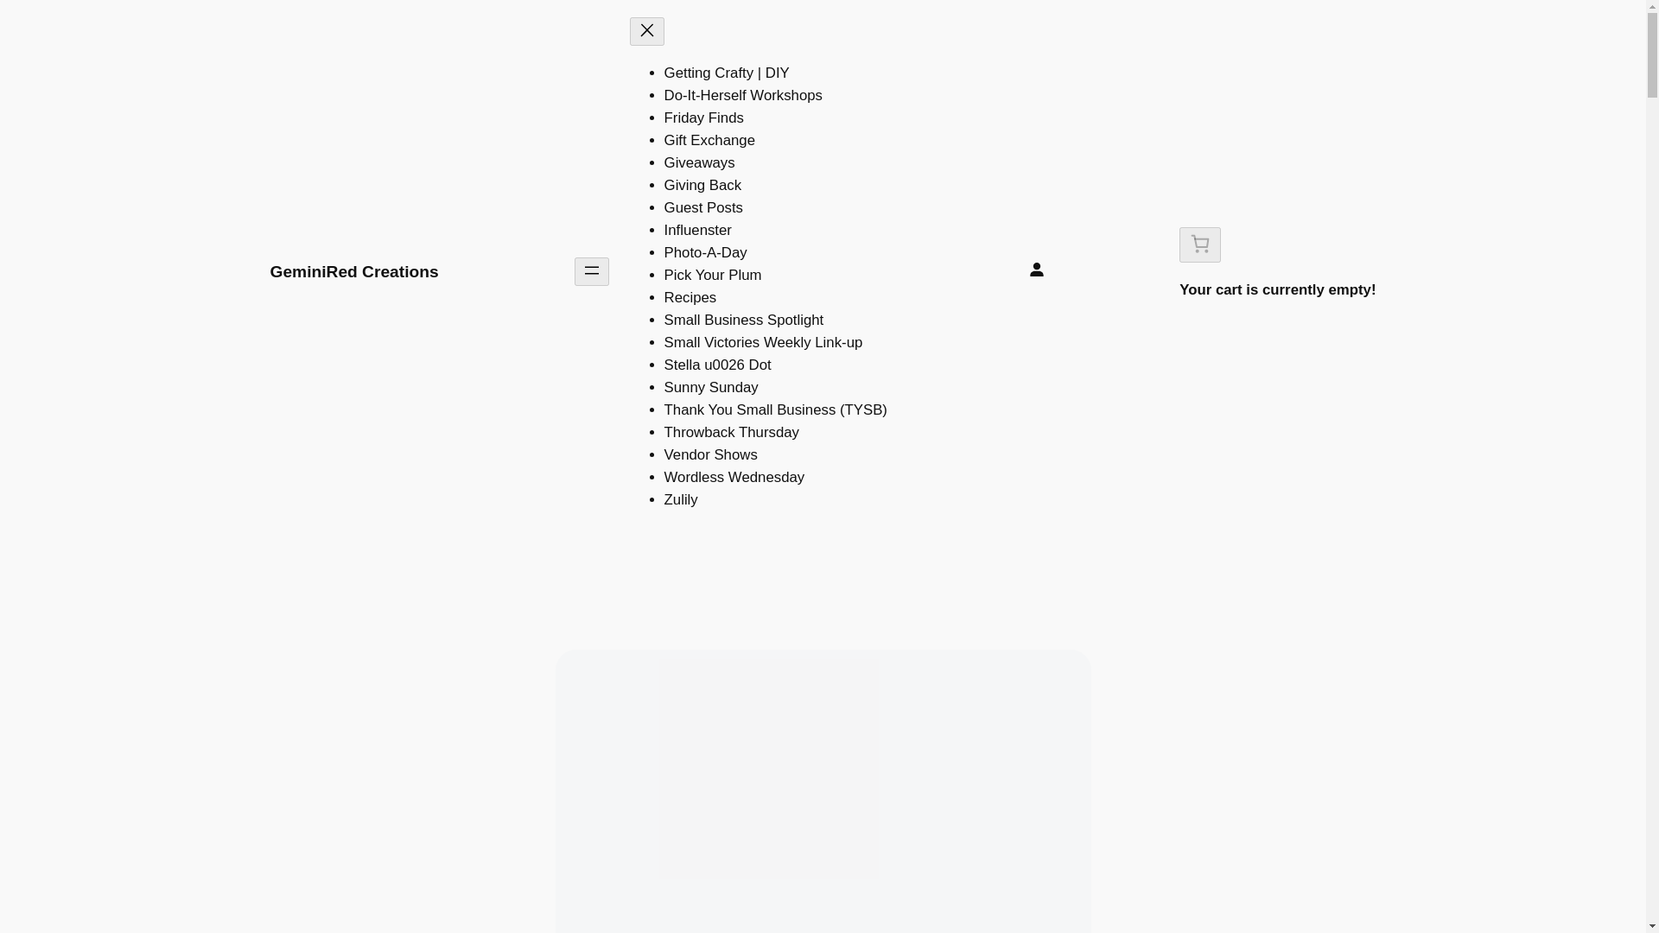 Image resolution: width=1659 pixels, height=933 pixels. Describe the element at coordinates (711, 387) in the screenshot. I see `Sunny Sunday` at that location.